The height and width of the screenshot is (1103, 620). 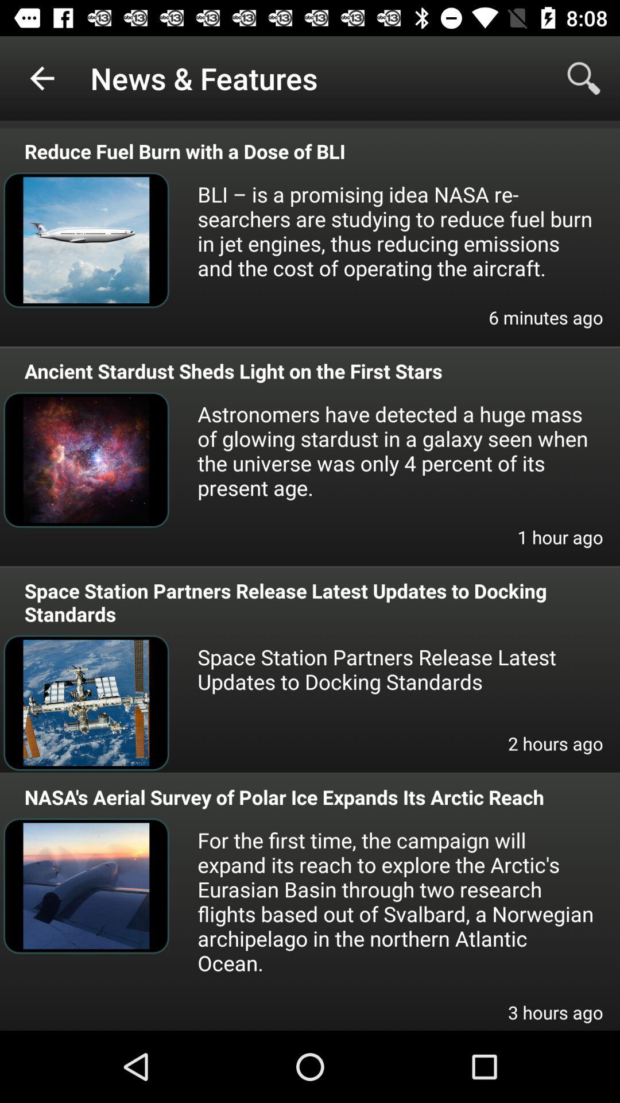 What do you see at coordinates (545, 325) in the screenshot?
I see `tap the item below the bli is a` at bounding box center [545, 325].